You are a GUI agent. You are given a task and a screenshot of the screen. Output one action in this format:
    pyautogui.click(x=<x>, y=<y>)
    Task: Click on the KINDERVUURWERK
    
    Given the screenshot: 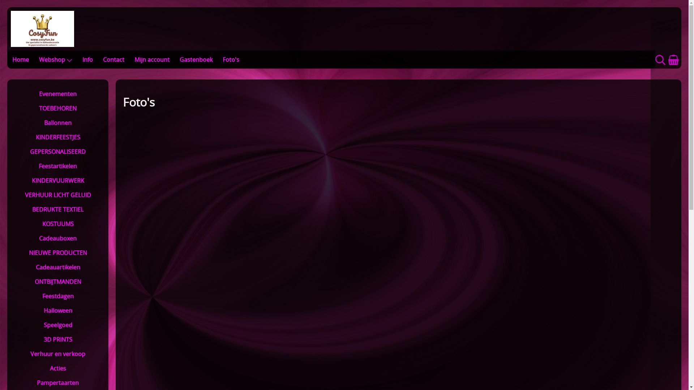 What is the action you would take?
    pyautogui.click(x=58, y=181)
    